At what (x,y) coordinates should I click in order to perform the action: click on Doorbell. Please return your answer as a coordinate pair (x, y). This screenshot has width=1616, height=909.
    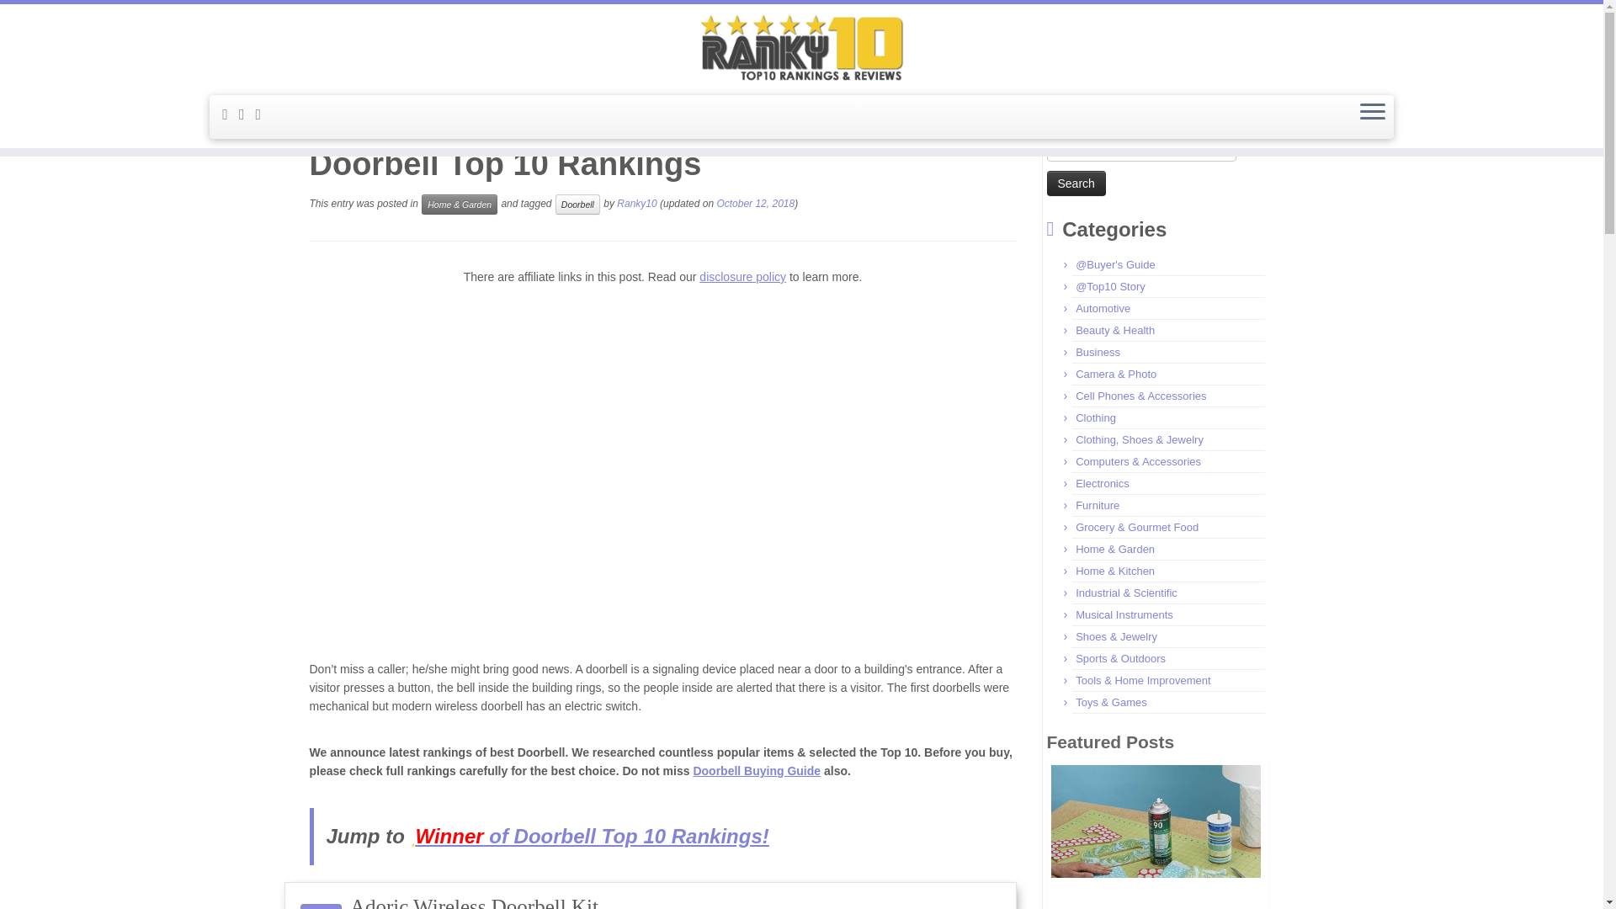
    Looking at the image, I should click on (577, 204).